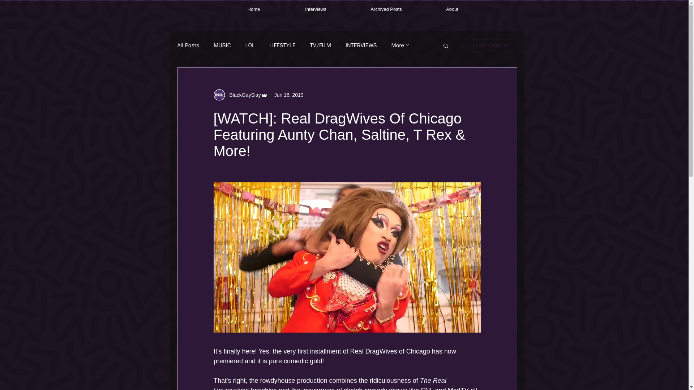 The height and width of the screenshot is (390, 694). I want to click on LIFESTYLE, so click(282, 45).